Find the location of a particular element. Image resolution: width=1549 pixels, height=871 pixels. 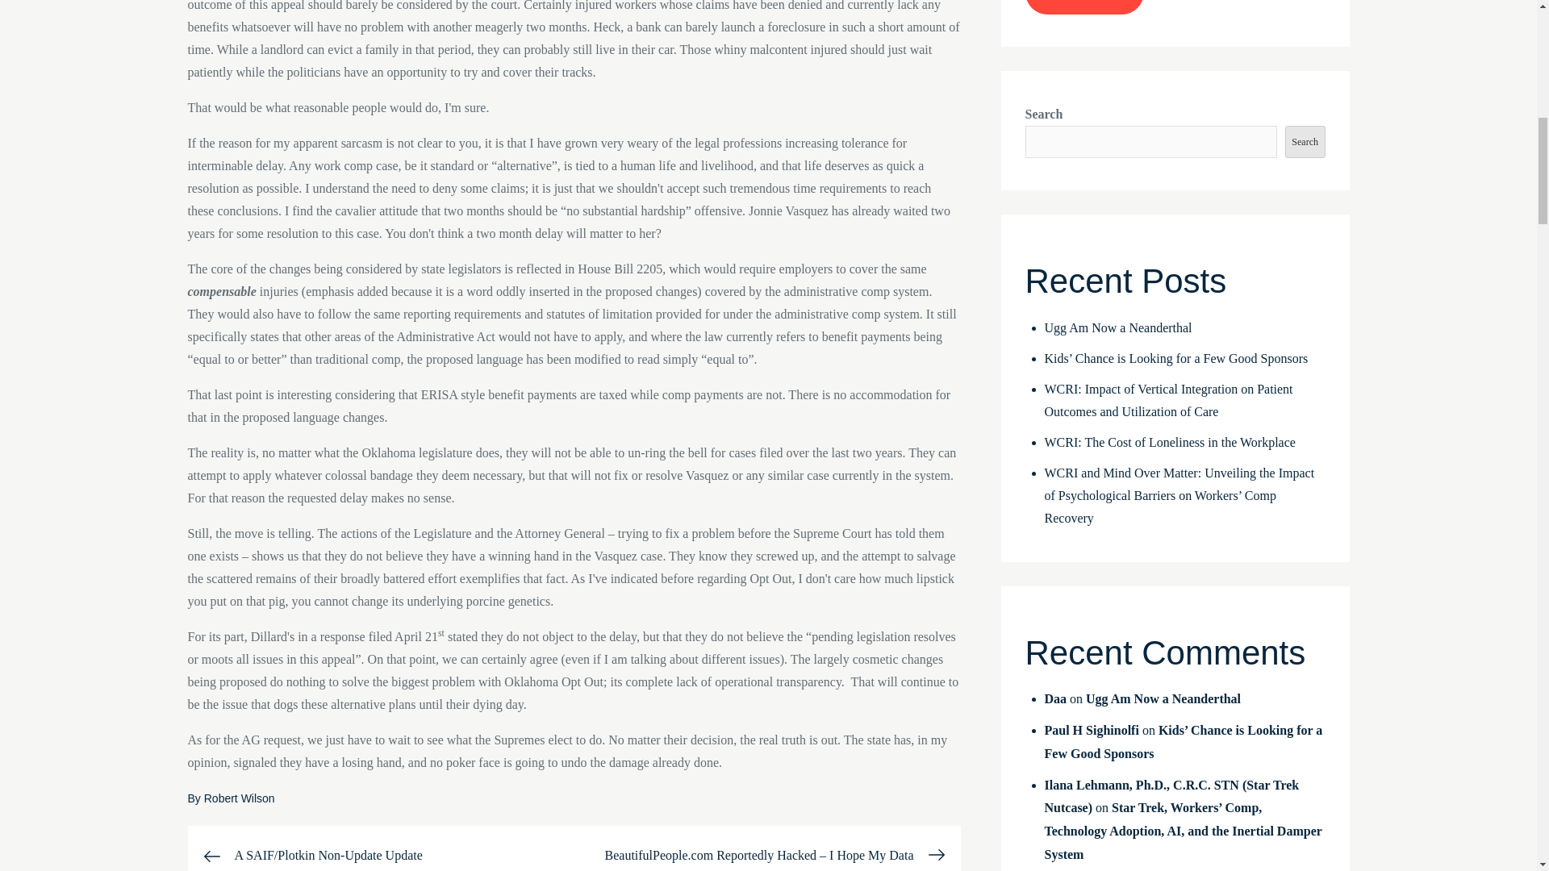

Search is located at coordinates (1305, 141).